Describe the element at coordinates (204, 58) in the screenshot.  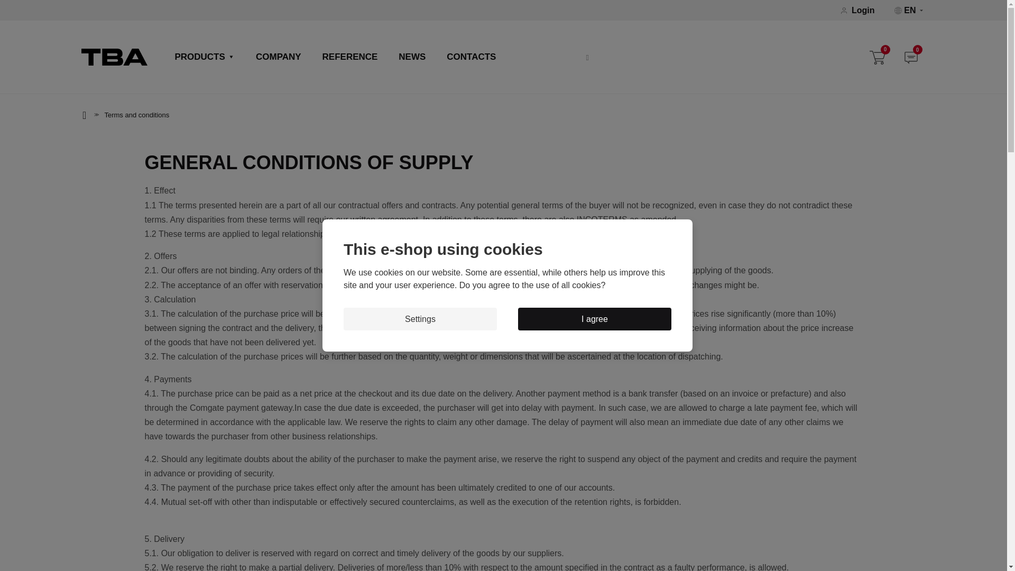
I see `PRODUCTS` at that location.